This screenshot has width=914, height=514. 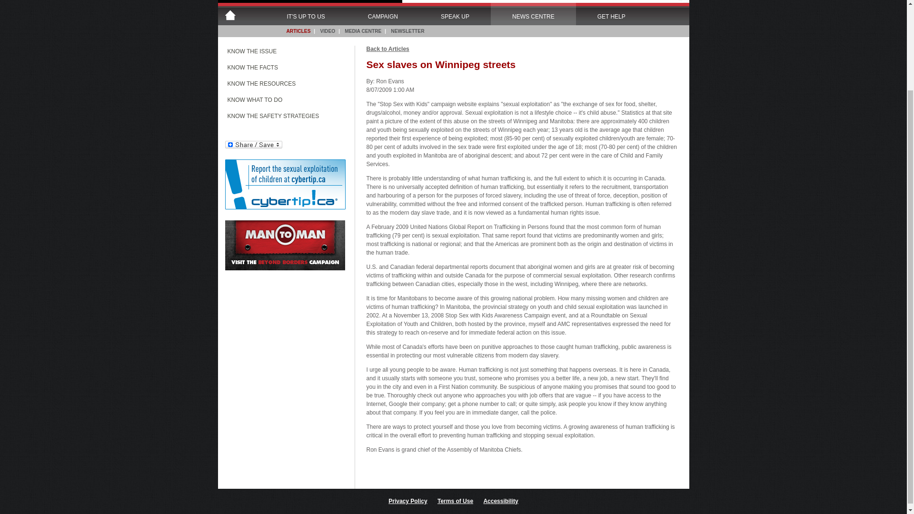 What do you see at coordinates (533, 14) in the screenshot?
I see `NEWS CENTRE` at bounding box center [533, 14].